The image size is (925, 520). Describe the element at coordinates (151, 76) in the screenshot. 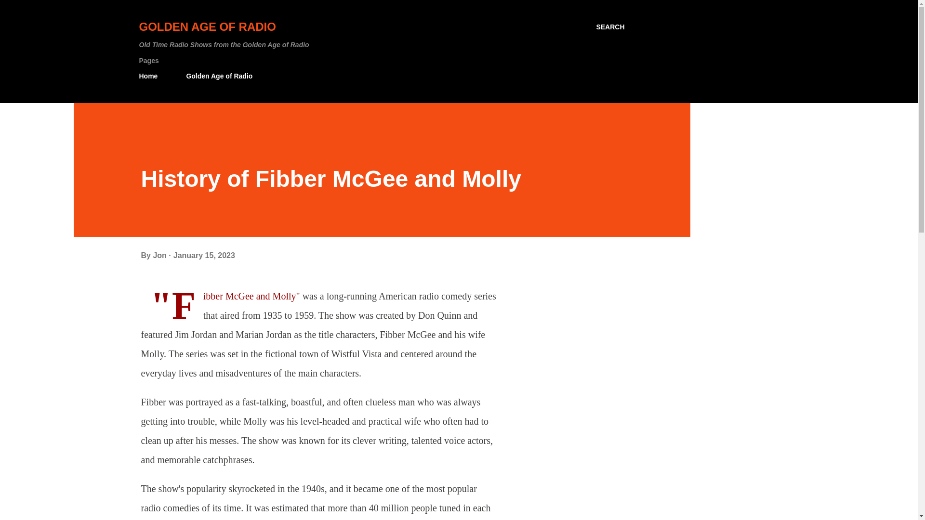

I see `Home` at that location.